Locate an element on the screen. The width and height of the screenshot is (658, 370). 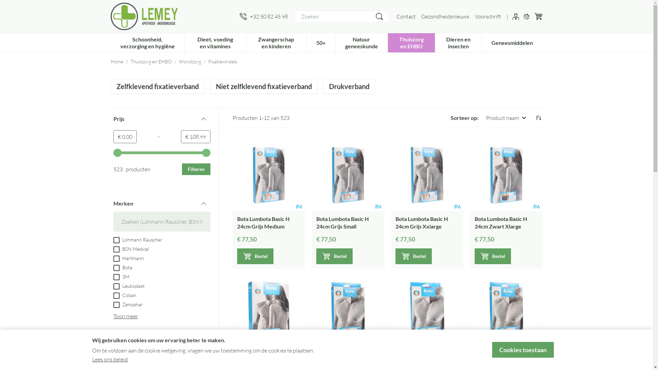
on is located at coordinates (116, 249).